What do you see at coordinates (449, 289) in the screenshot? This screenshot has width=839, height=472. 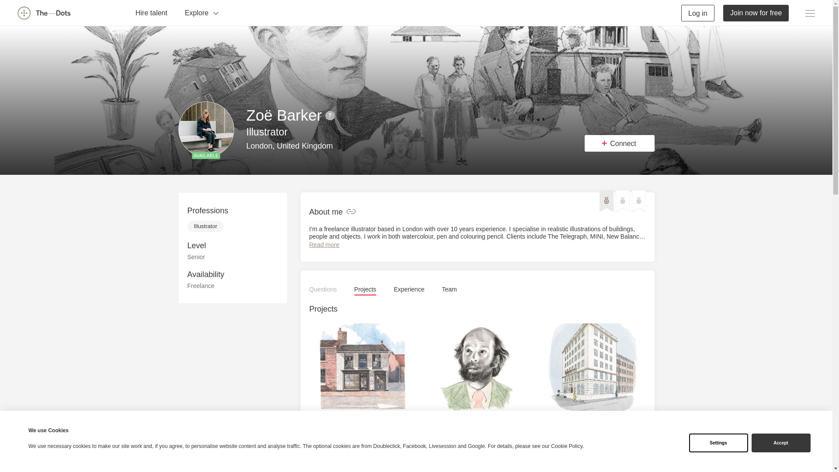 I see `Team` at bounding box center [449, 289].